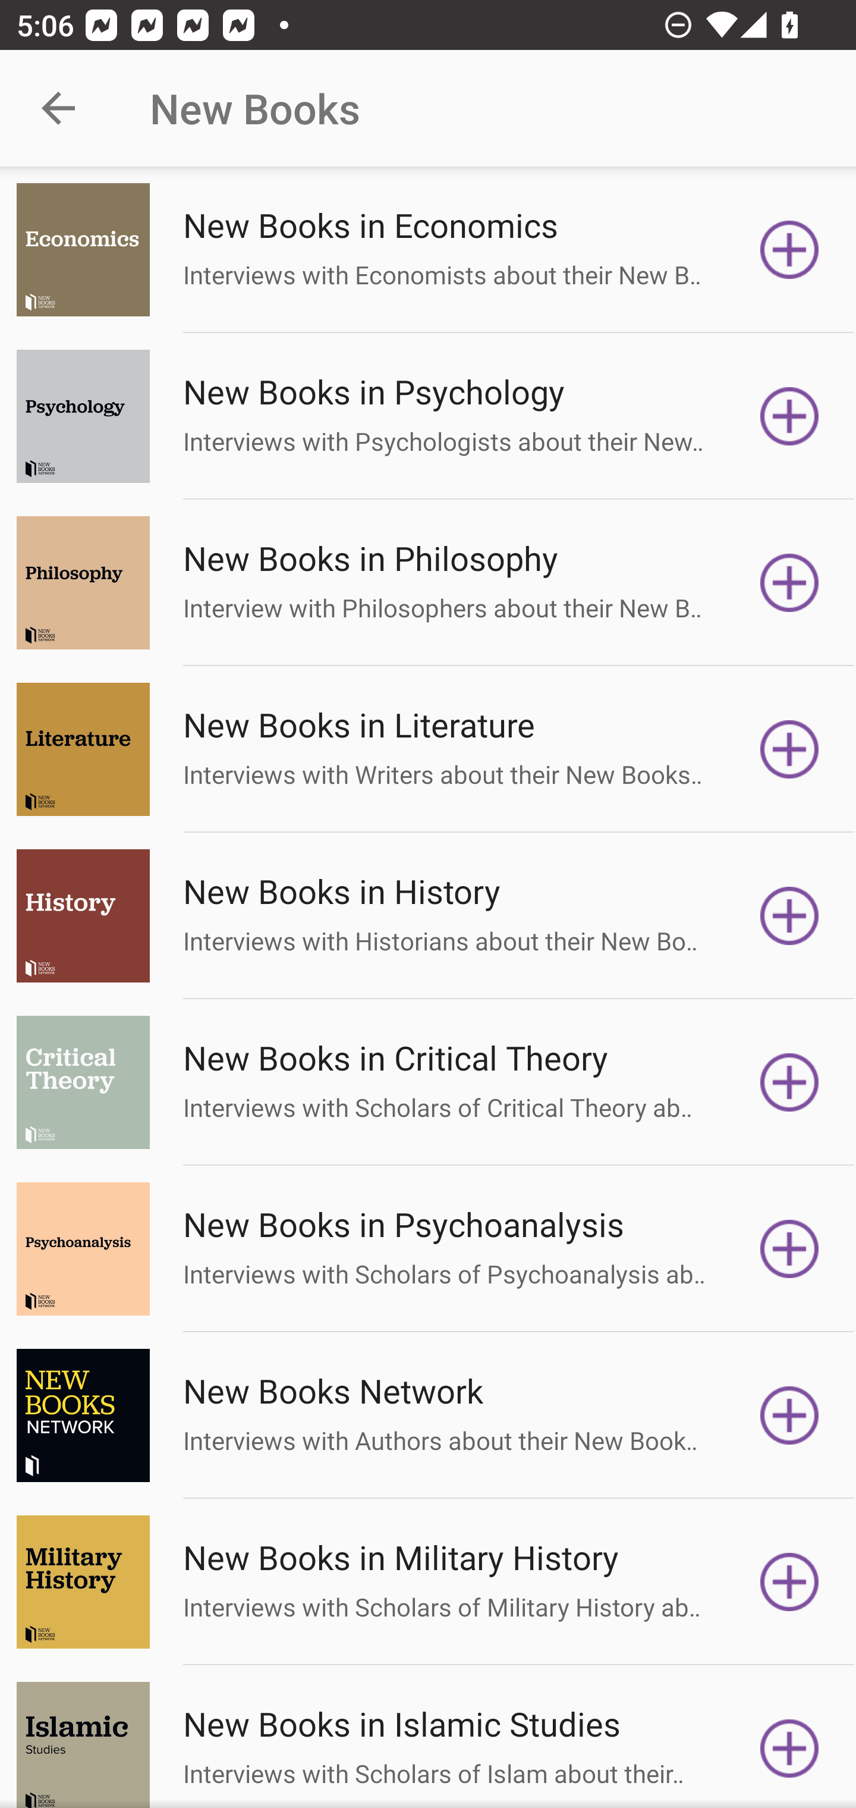  Describe the element at coordinates (789, 250) in the screenshot. I see `Subscribe` at that location.